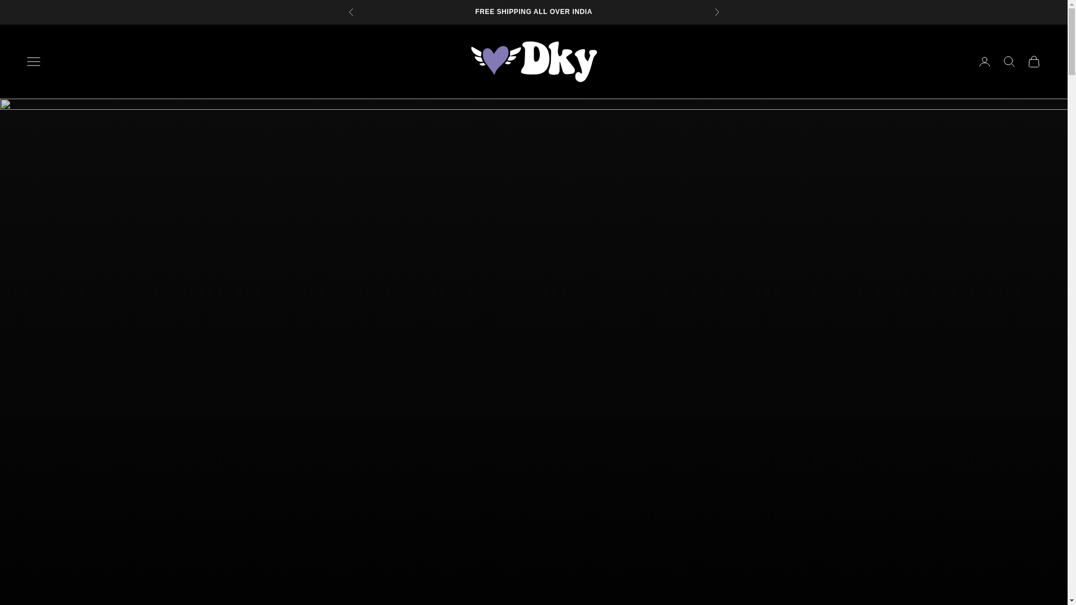 This screenshot has height=605, width=1076. I want to click on Open search, so click(1009, 62).